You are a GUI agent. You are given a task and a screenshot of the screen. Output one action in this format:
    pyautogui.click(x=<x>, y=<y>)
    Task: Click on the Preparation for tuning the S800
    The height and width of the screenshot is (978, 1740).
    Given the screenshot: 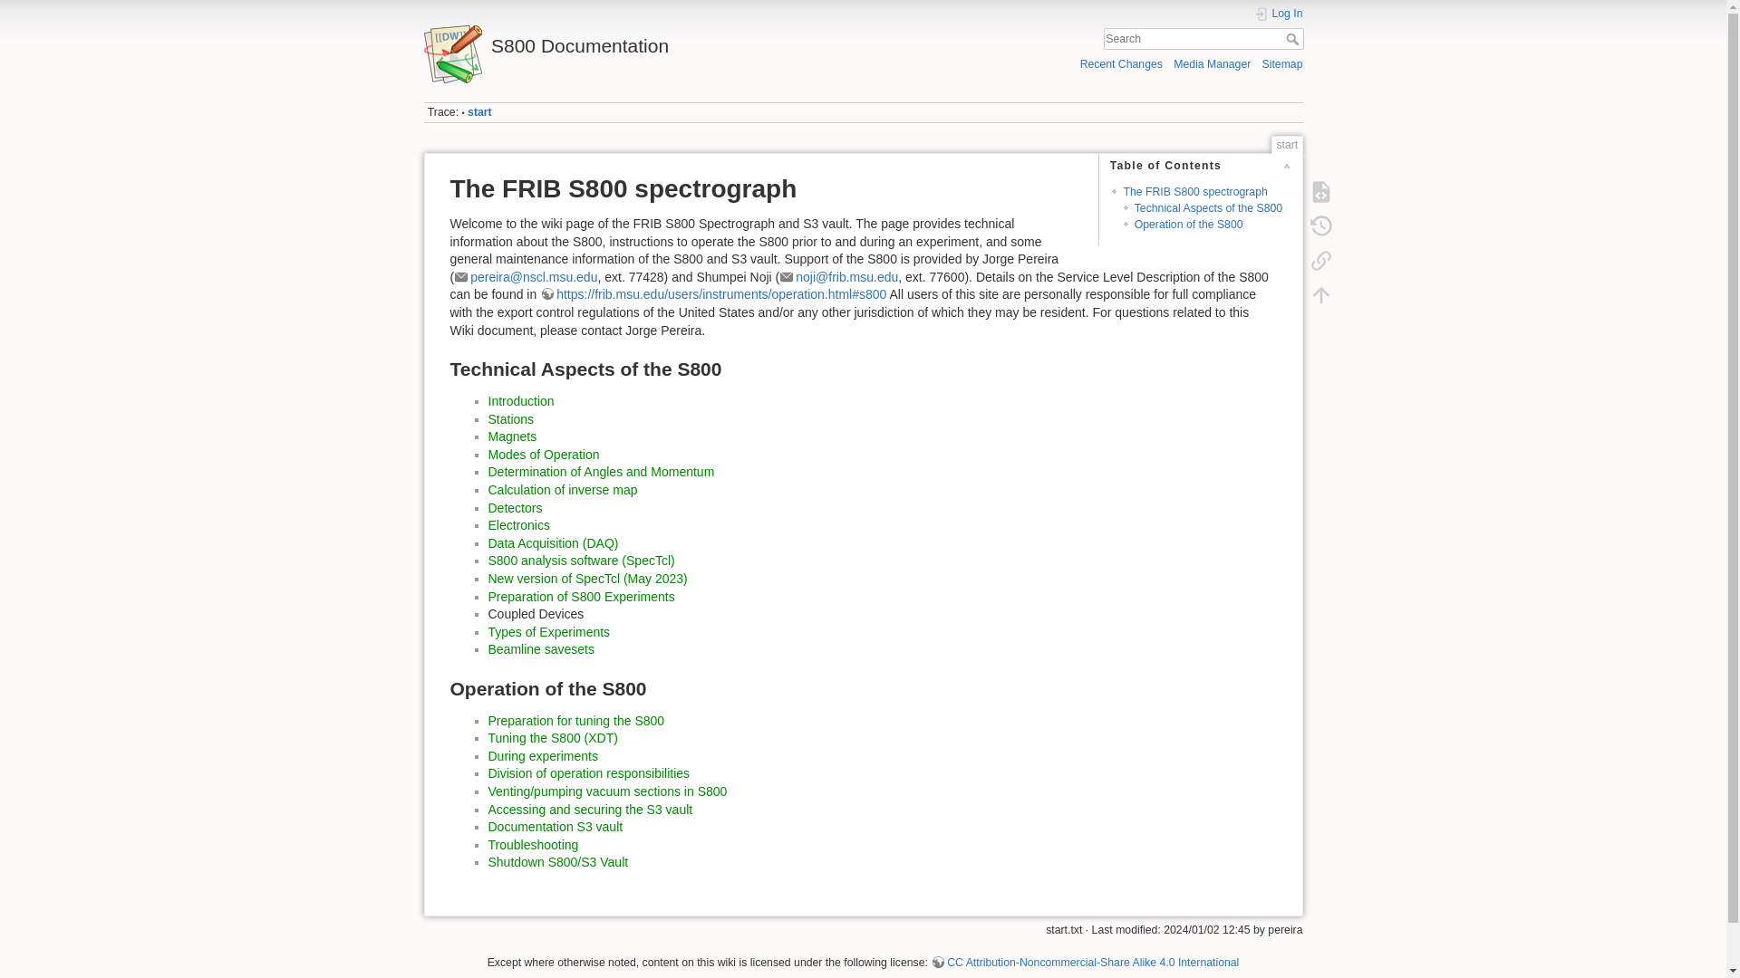 What is the action you would take?
    pyautogui.click(x=575, y=721)
    